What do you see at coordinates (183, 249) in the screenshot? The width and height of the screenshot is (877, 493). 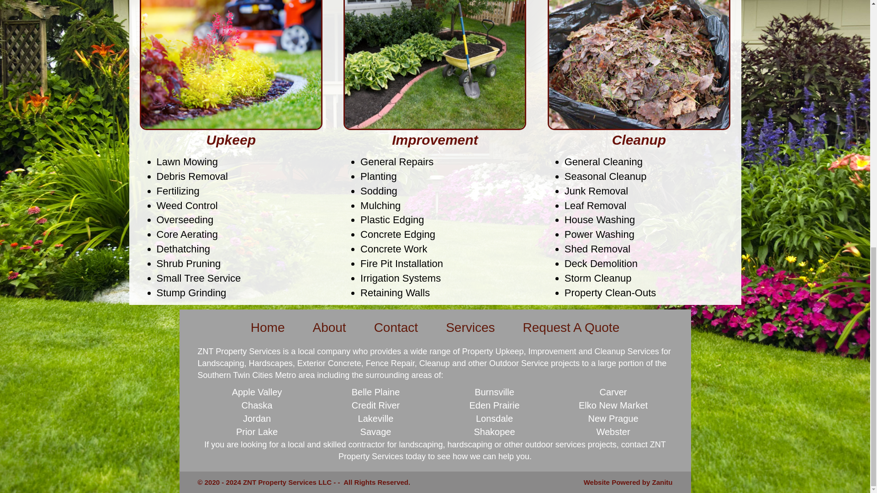 I see `Dethatching` at bounding box center [183, 249].